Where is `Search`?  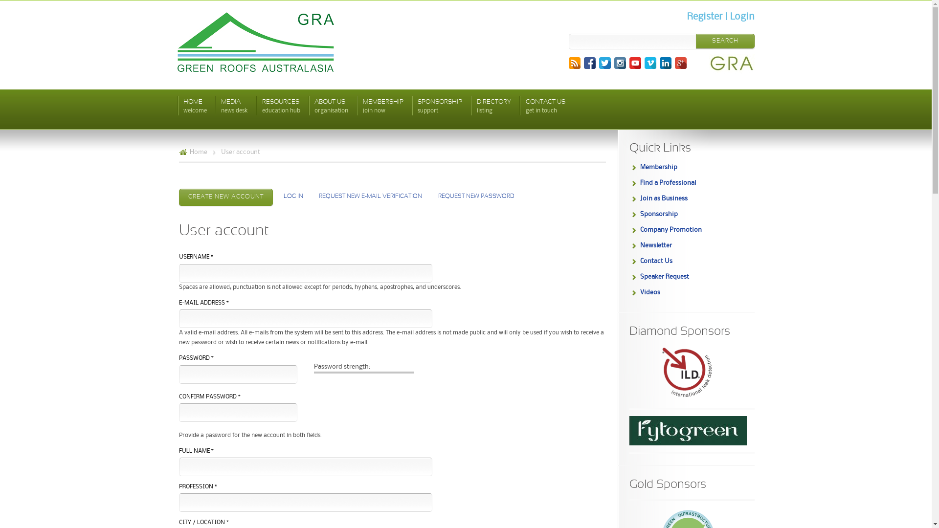 Search is located at coordinates (725, 41).